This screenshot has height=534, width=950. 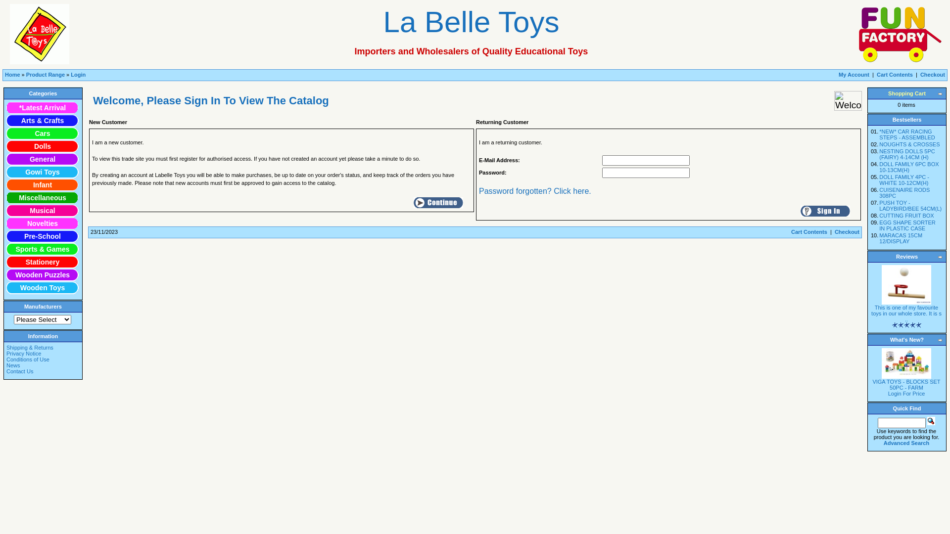 What do you see at coordinates (906, 325) in the screenshot?
I see `5 of 5 Stars!` at bounding box center [906, 325].